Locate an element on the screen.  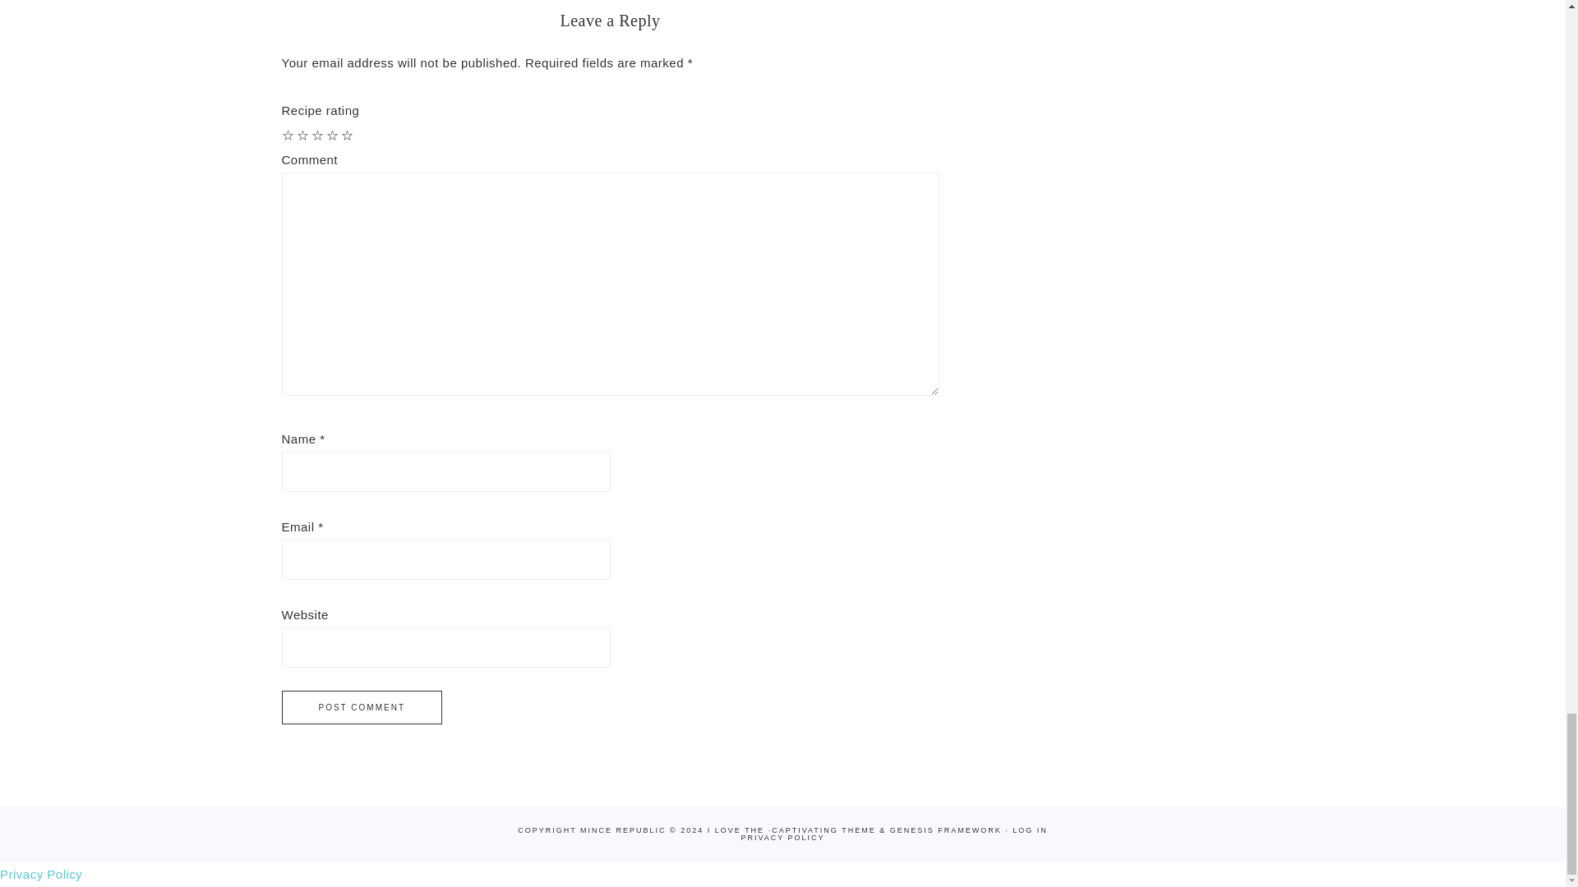
Post Comment is located at coordinates (361, 708).